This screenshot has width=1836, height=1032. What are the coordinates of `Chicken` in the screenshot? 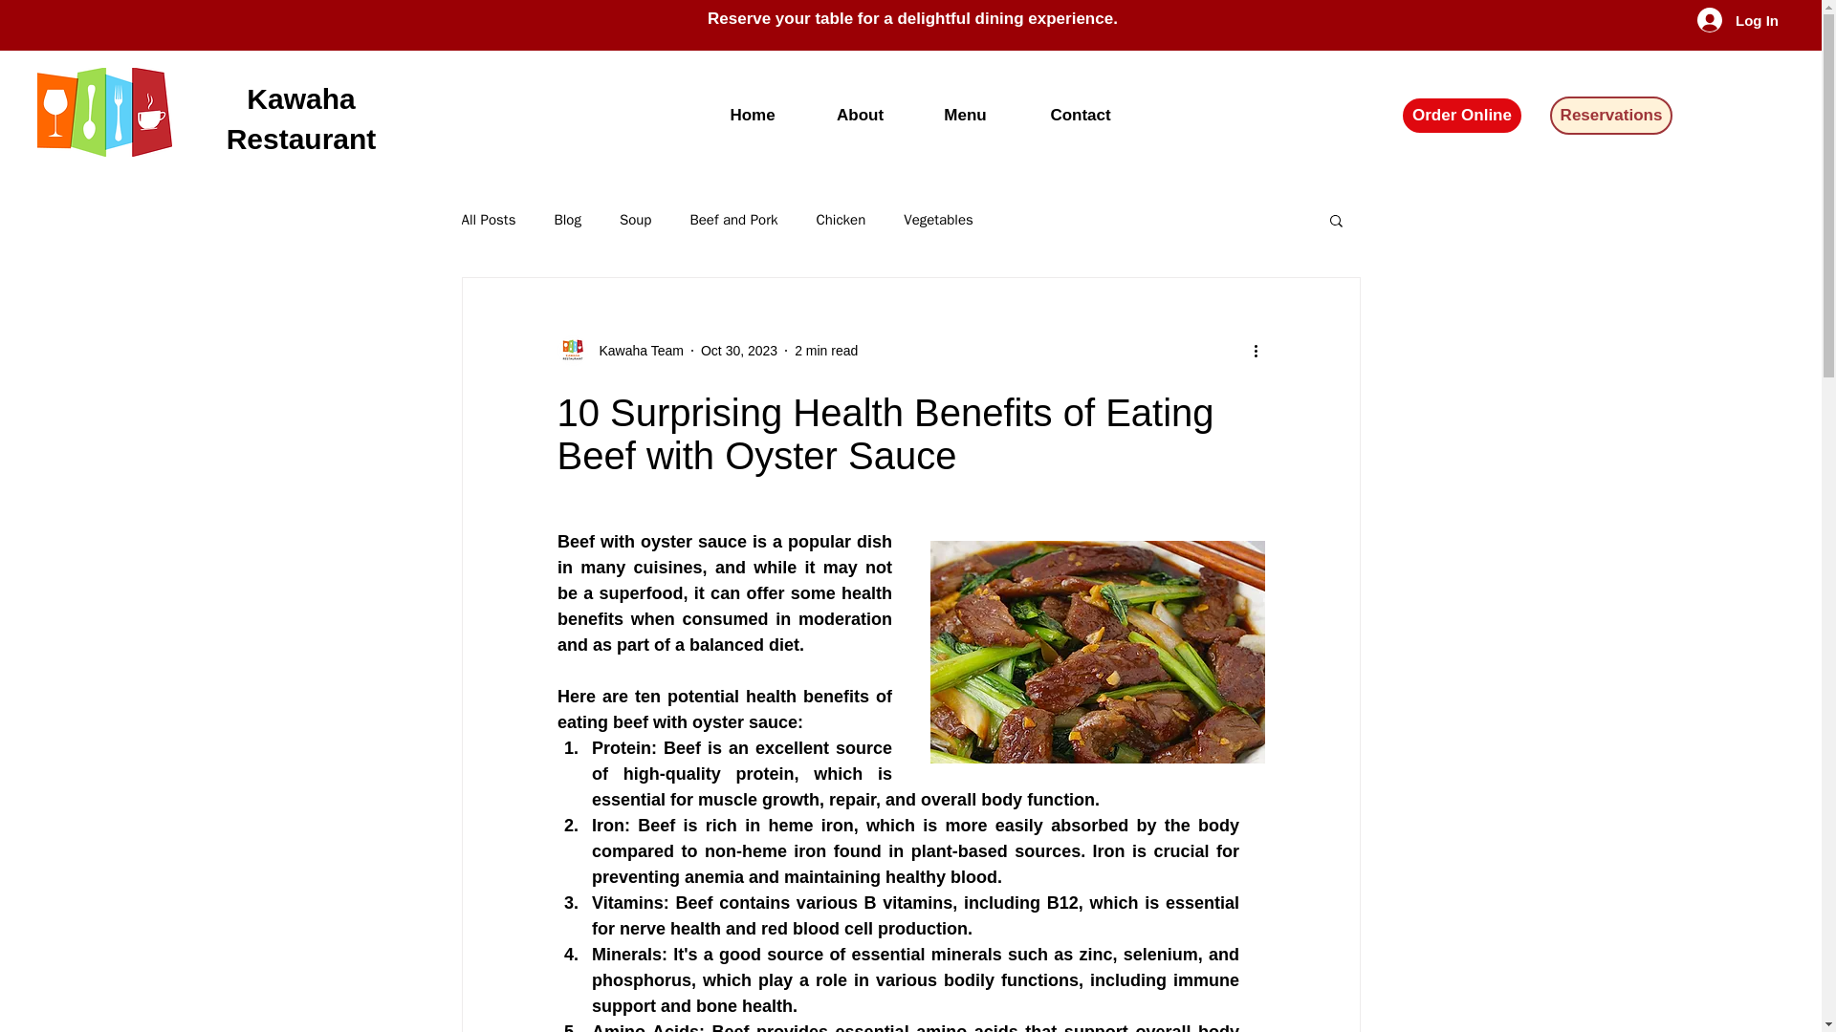 It's located at (840, 219).